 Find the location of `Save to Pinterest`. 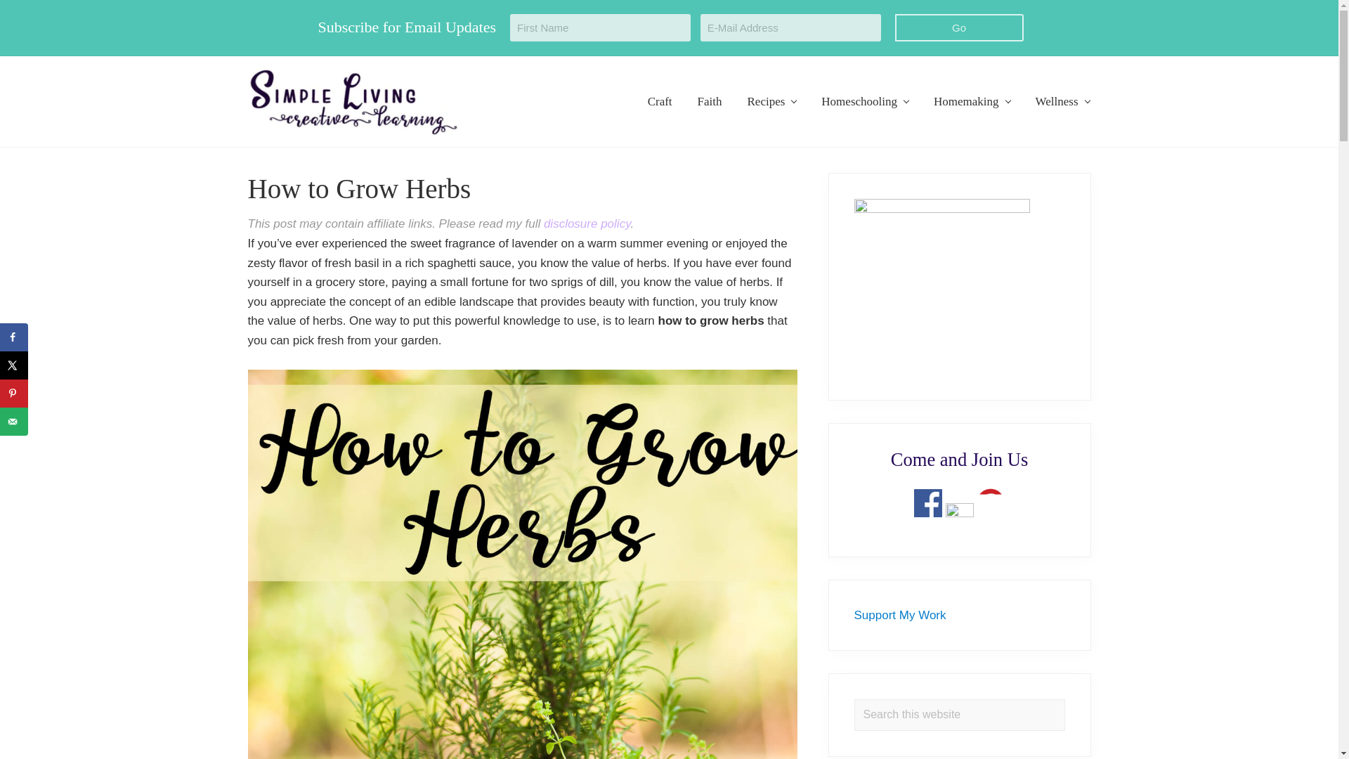

Save to Pinterest is located at coordinates (14, 394).